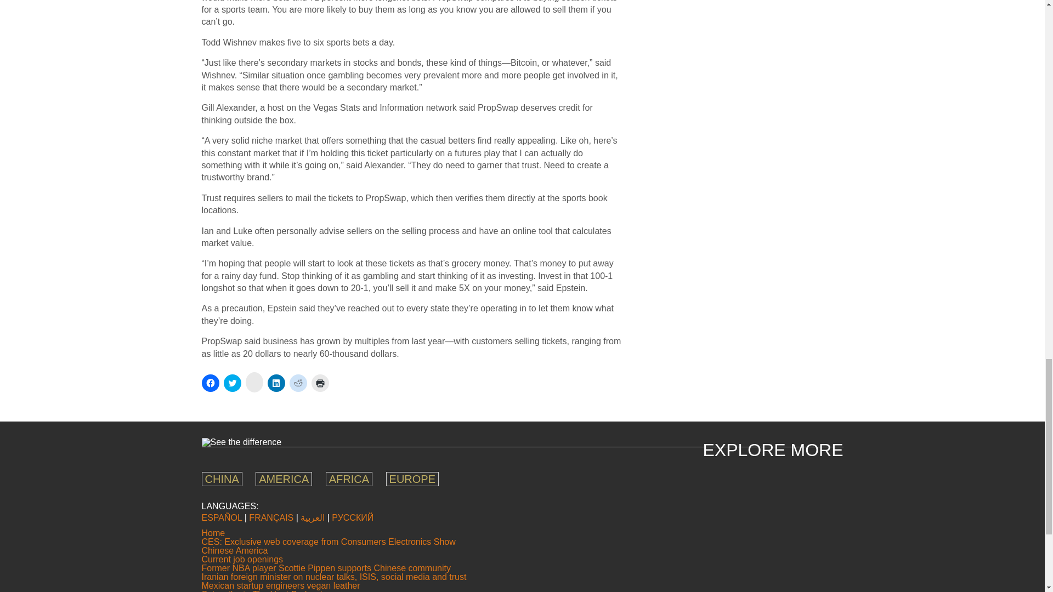 The width and height of the screenshot is (1053, 592). I want to click on Click to share on LinkedIn, so click(276, 383).